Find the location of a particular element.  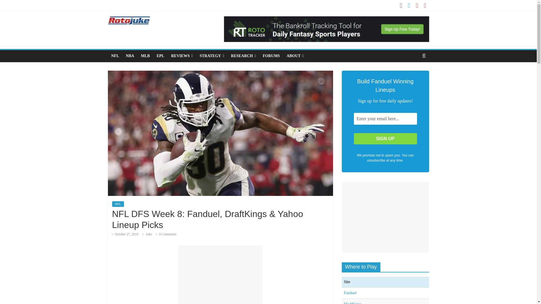

REVIEWS is located at coordinates (182, 56).